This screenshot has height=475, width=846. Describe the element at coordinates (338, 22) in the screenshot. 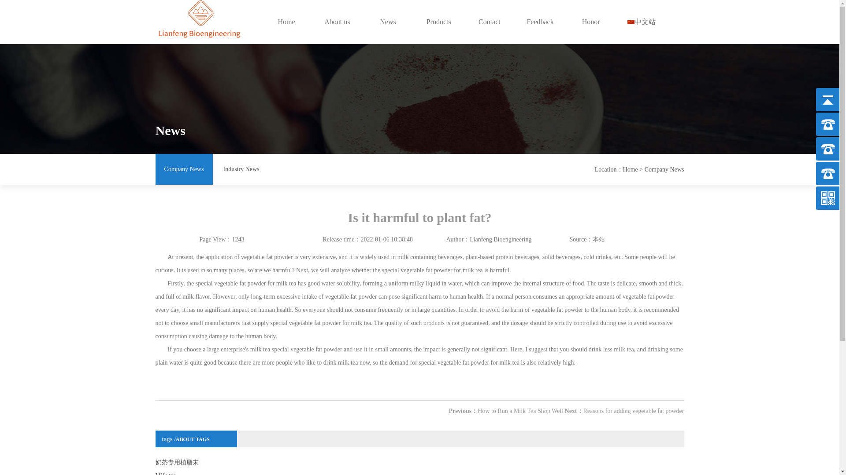

I see `About us` at that location.